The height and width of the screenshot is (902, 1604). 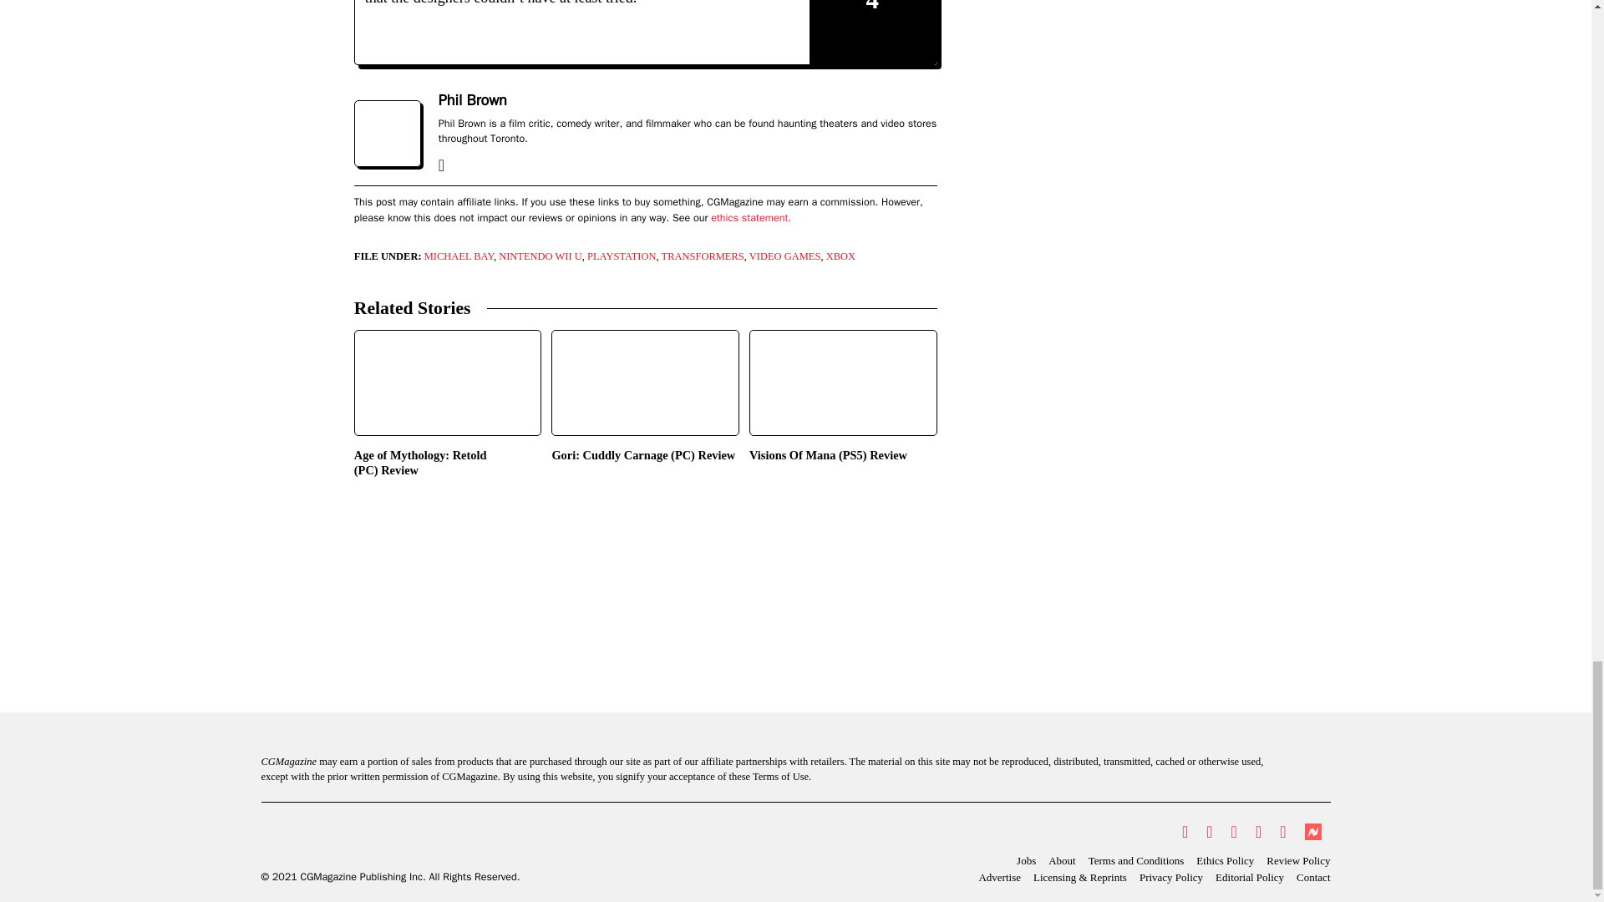 I want to click on YouTube Page, so click(x=1258, y=831).